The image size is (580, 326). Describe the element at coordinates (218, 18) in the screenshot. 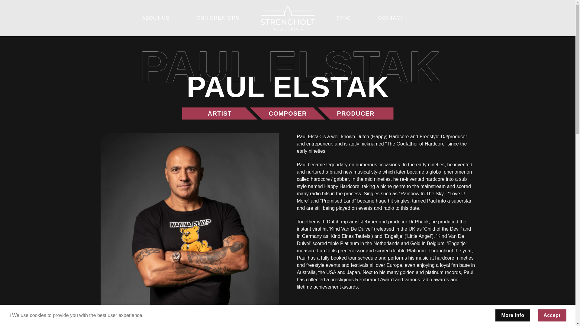

I see `OUR CREATORS` at that location.